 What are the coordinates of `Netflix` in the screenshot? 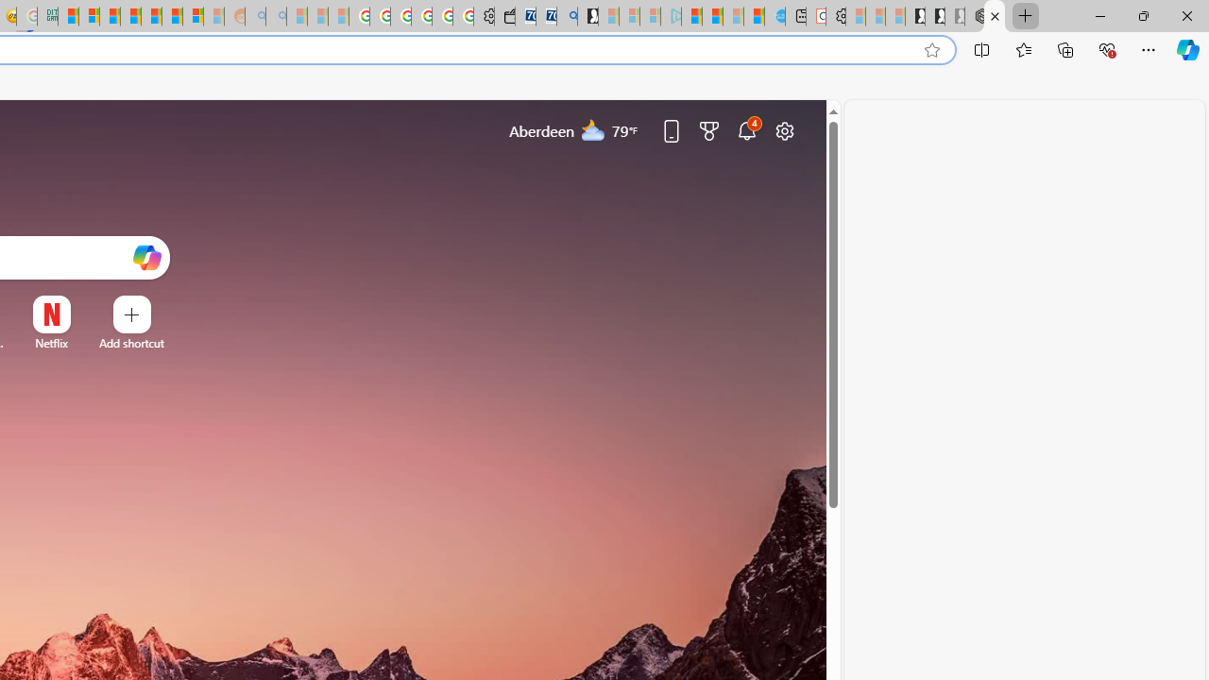 It's located at (51, 343).